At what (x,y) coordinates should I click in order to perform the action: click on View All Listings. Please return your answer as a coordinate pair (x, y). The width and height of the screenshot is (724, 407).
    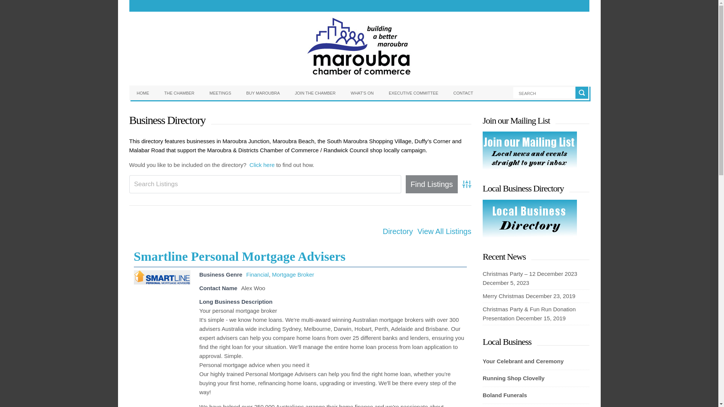
    Looking at the image, I should click on (444, 231).